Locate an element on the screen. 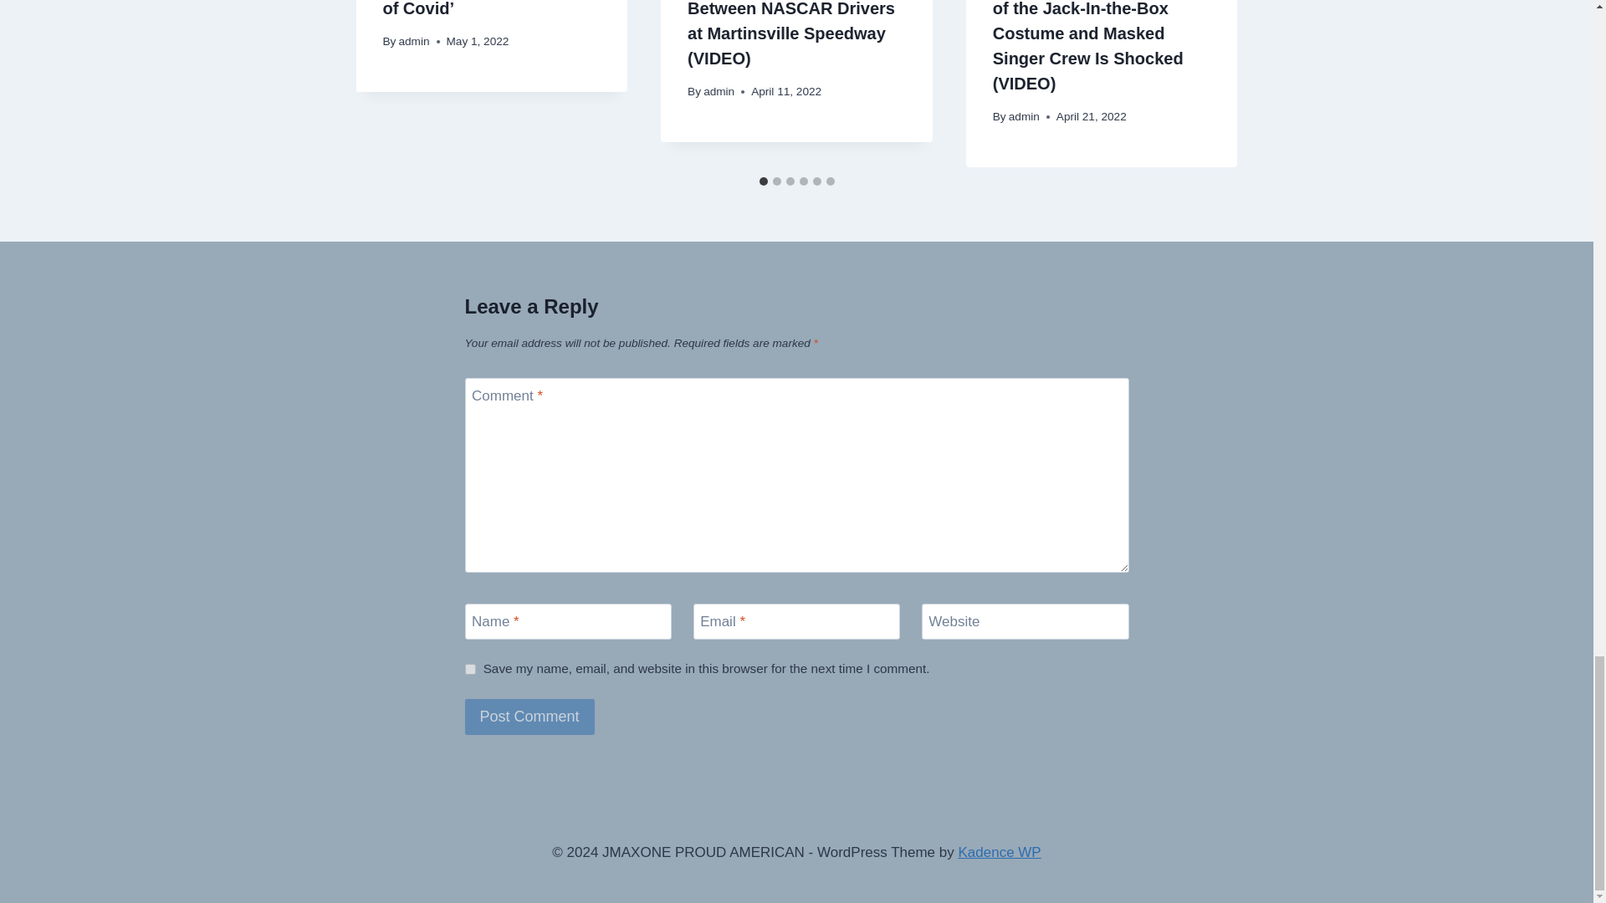 The image size is (1606, 903). Post Comment is located at coordinates (529, 717).